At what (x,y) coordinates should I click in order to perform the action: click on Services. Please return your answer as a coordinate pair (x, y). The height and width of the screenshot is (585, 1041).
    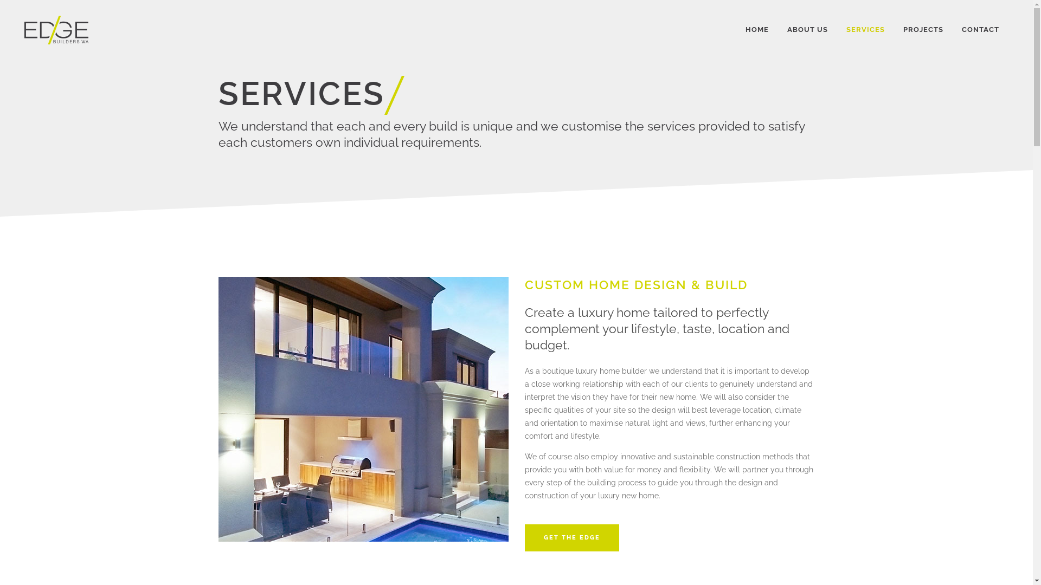
    Looking at the image, I should click on (746, 438).